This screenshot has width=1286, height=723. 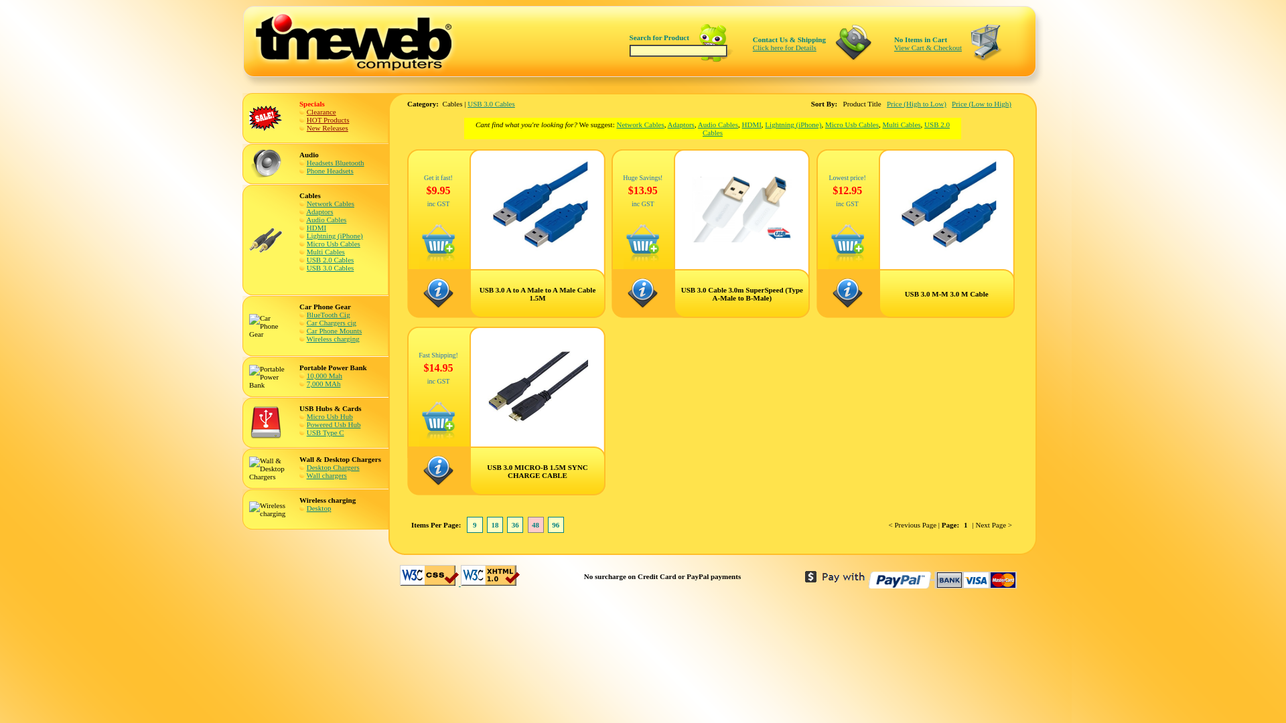 I want to click on 1, so click(x=966, y=525).